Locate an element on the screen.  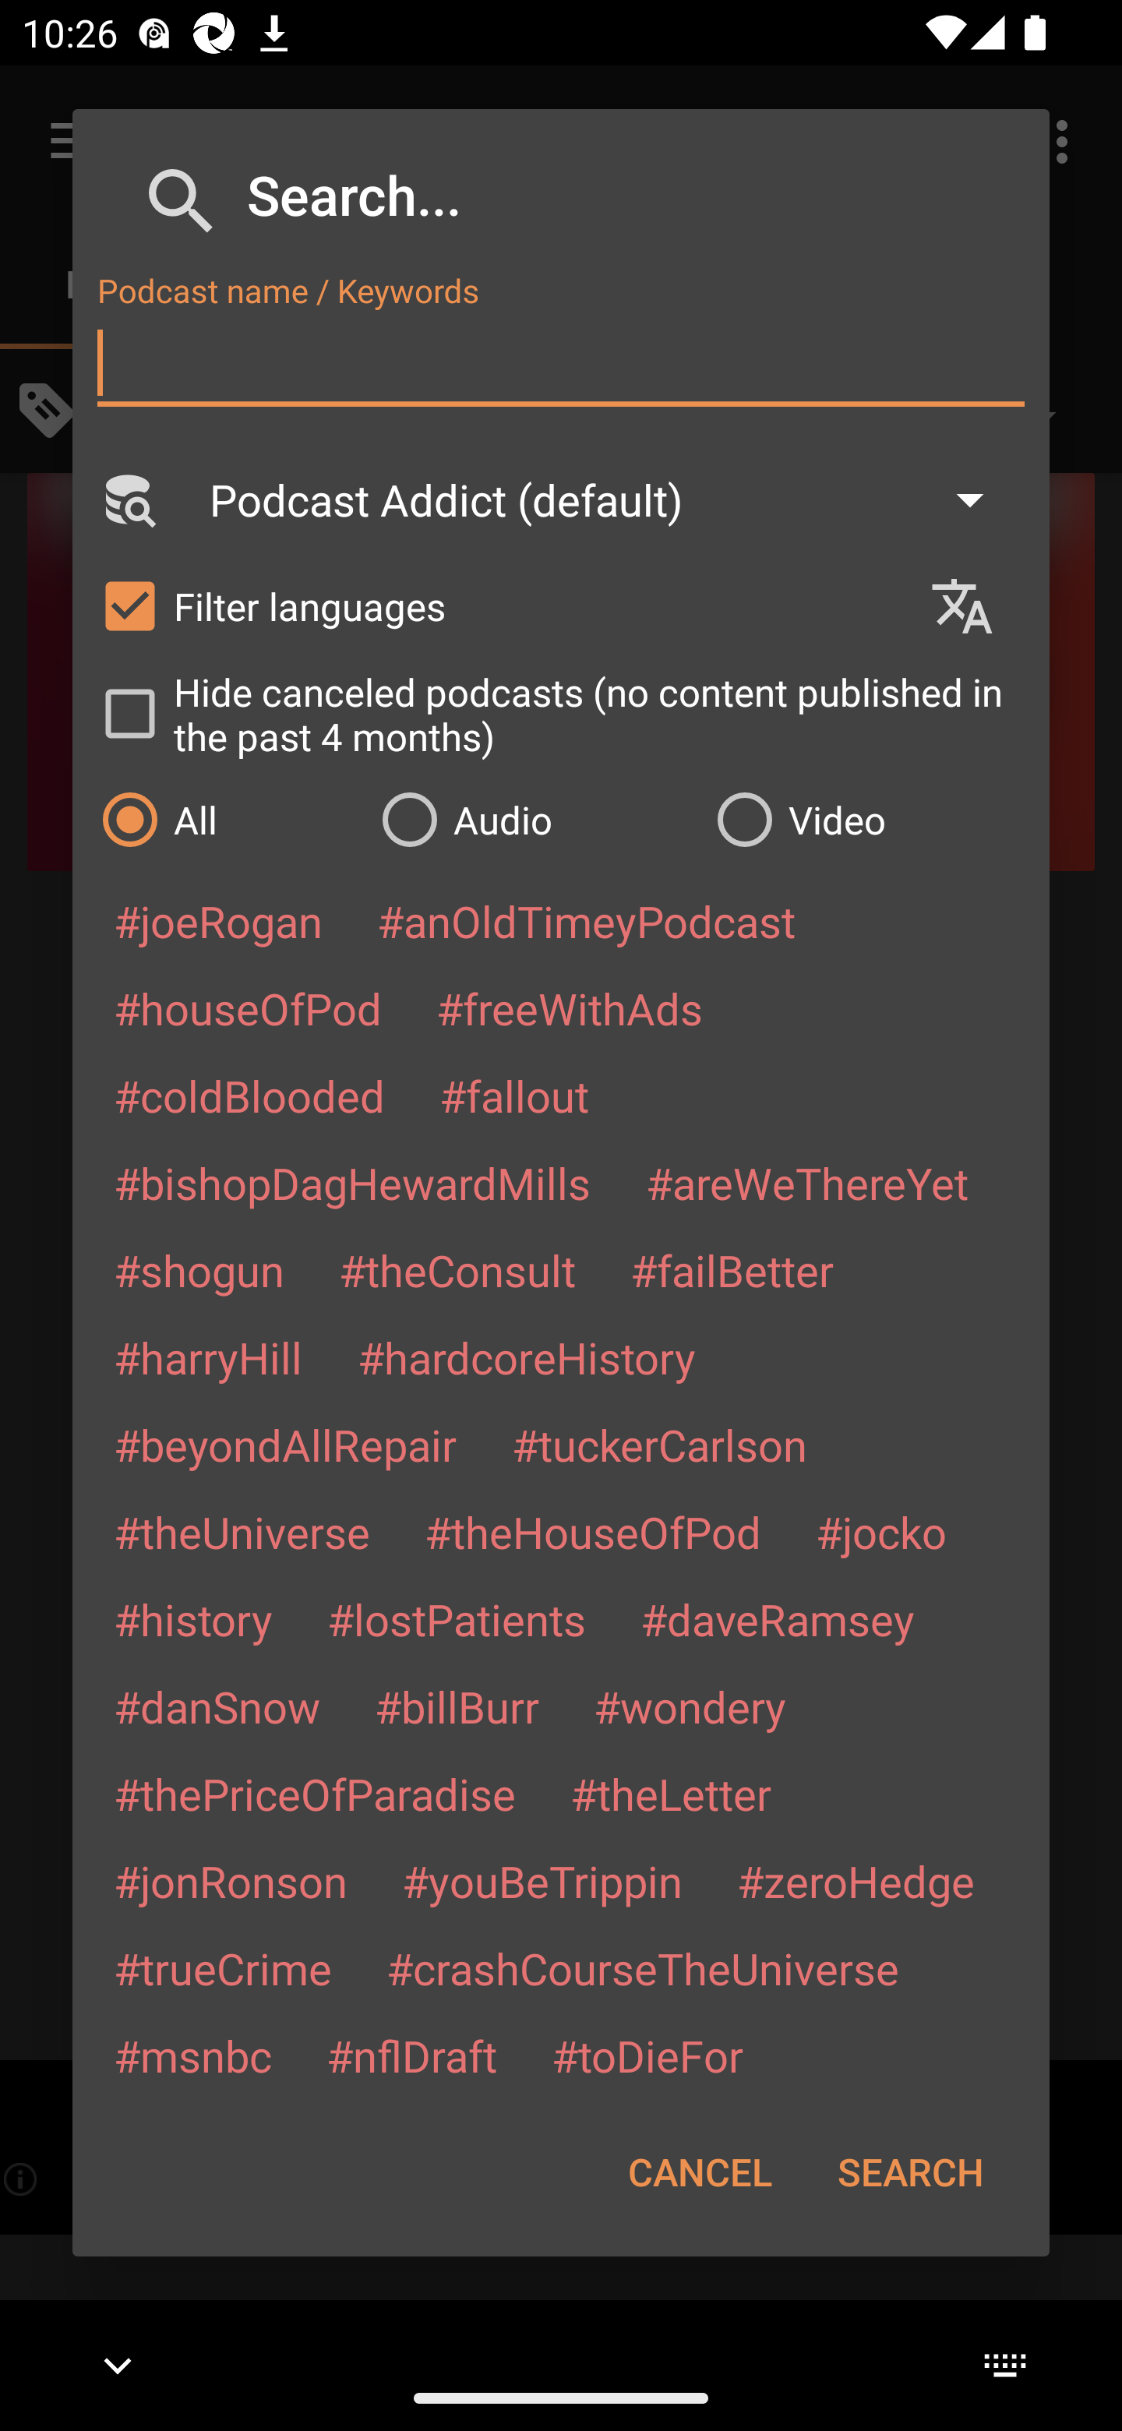
#trueCrime is located at coordinates (223, 1967).